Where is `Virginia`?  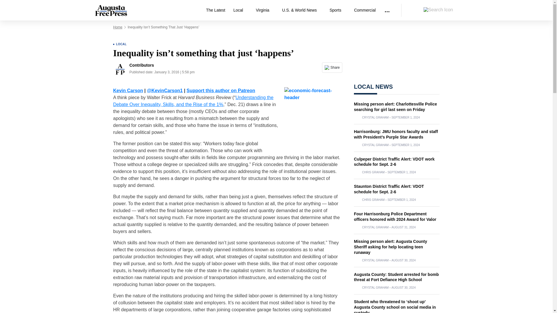
Virginia is located at coordinates (265, 10).